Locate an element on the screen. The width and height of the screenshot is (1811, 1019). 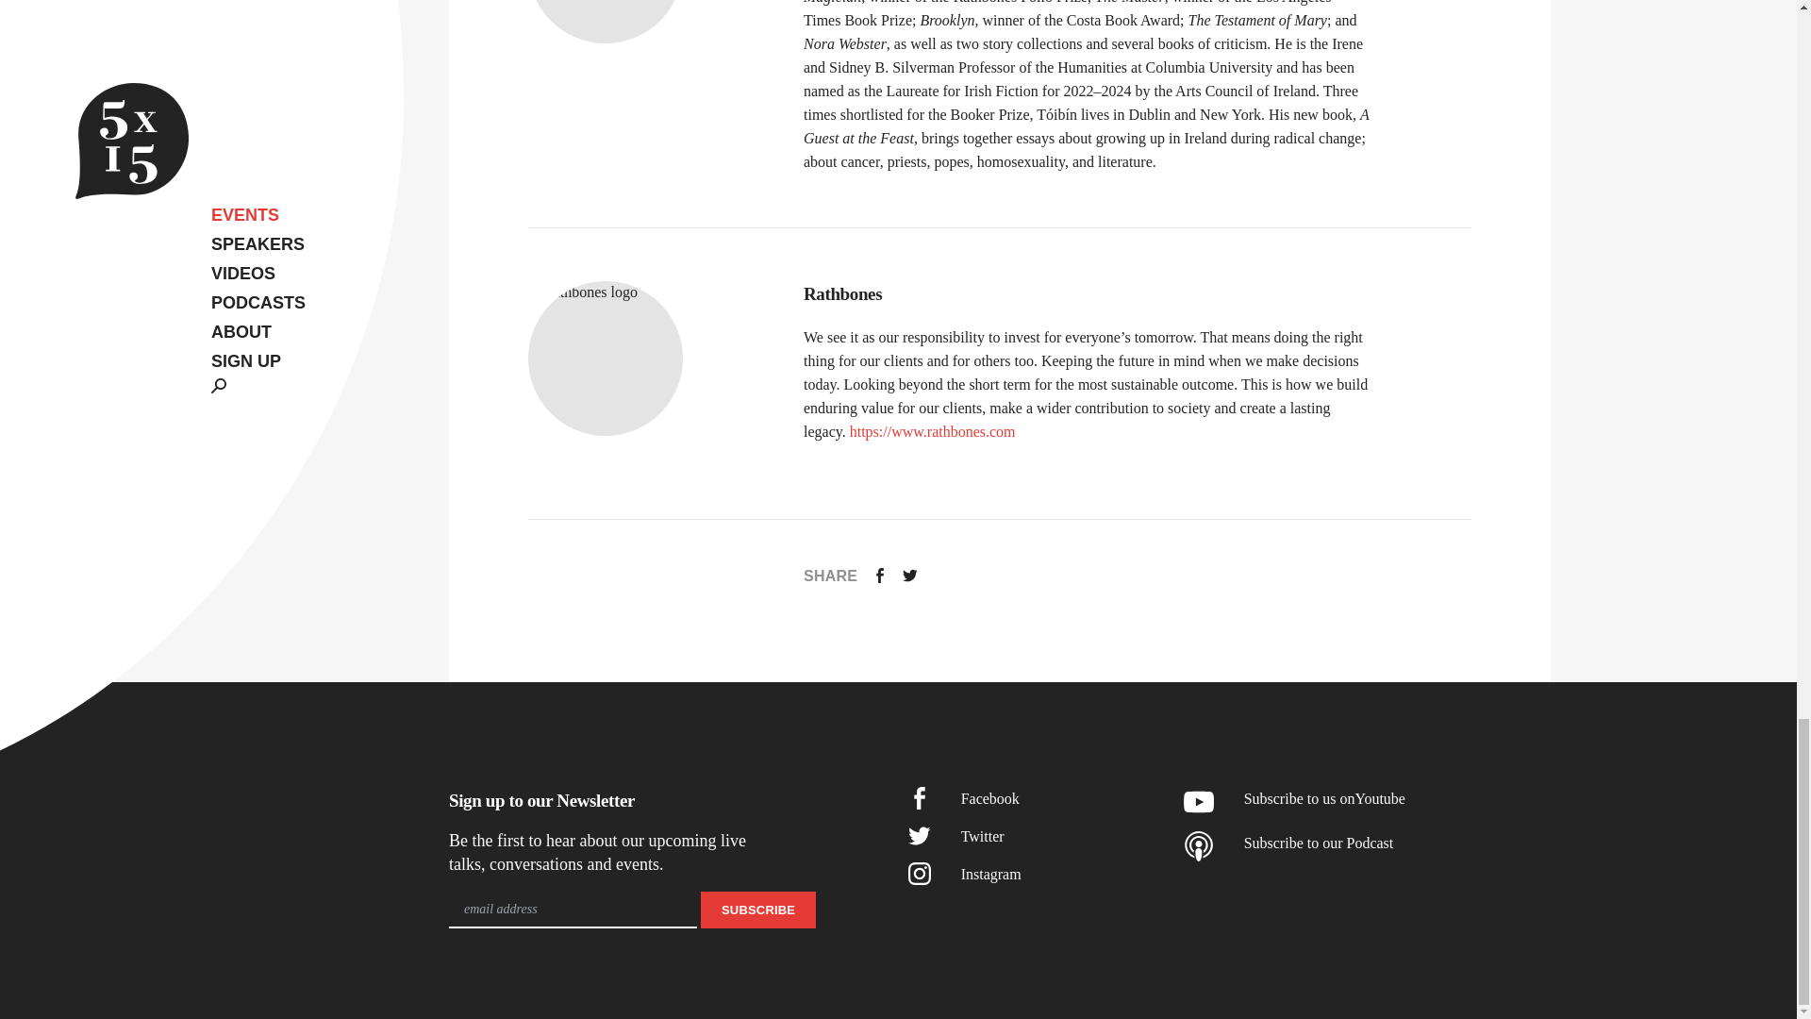
TWITTER is located at coordinates (909, 576).